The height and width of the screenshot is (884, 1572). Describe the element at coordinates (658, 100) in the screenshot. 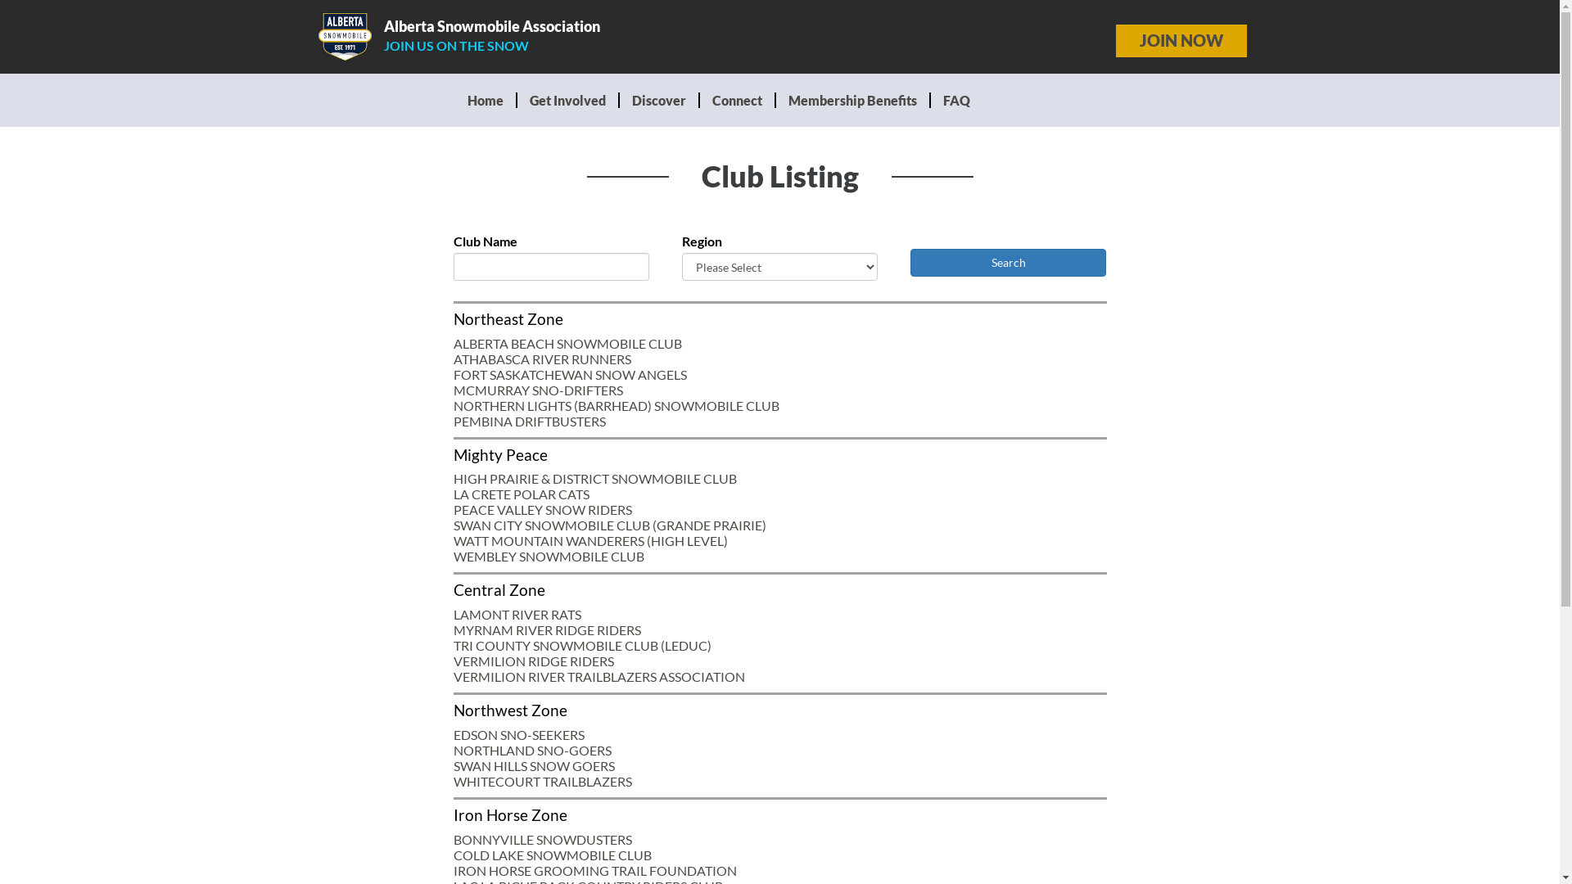

I see `Discover` at that location.